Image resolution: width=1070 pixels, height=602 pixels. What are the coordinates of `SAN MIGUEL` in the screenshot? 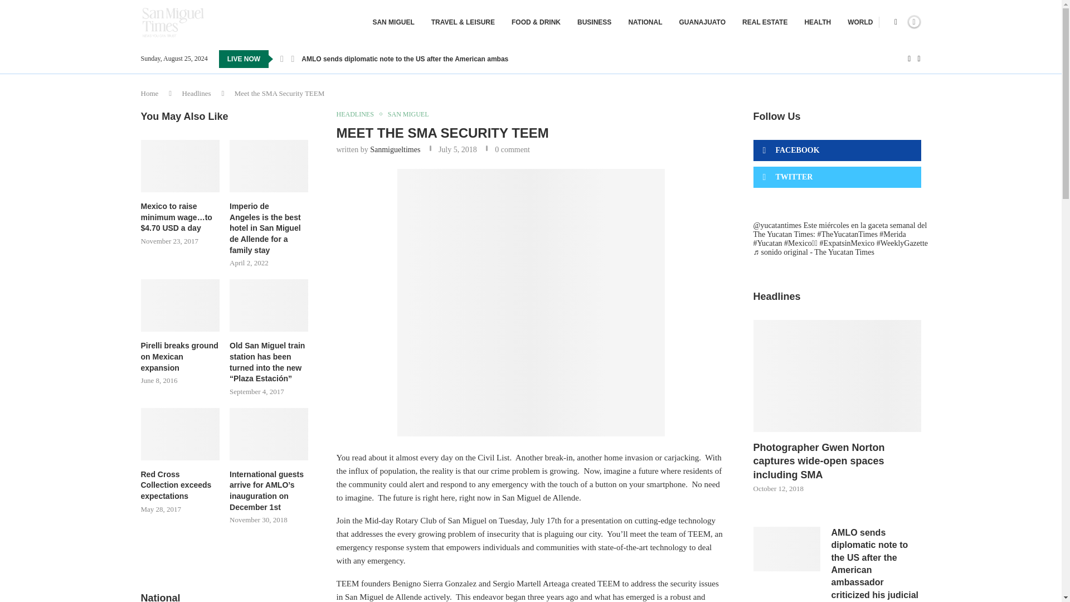 It's located at (393, 22).